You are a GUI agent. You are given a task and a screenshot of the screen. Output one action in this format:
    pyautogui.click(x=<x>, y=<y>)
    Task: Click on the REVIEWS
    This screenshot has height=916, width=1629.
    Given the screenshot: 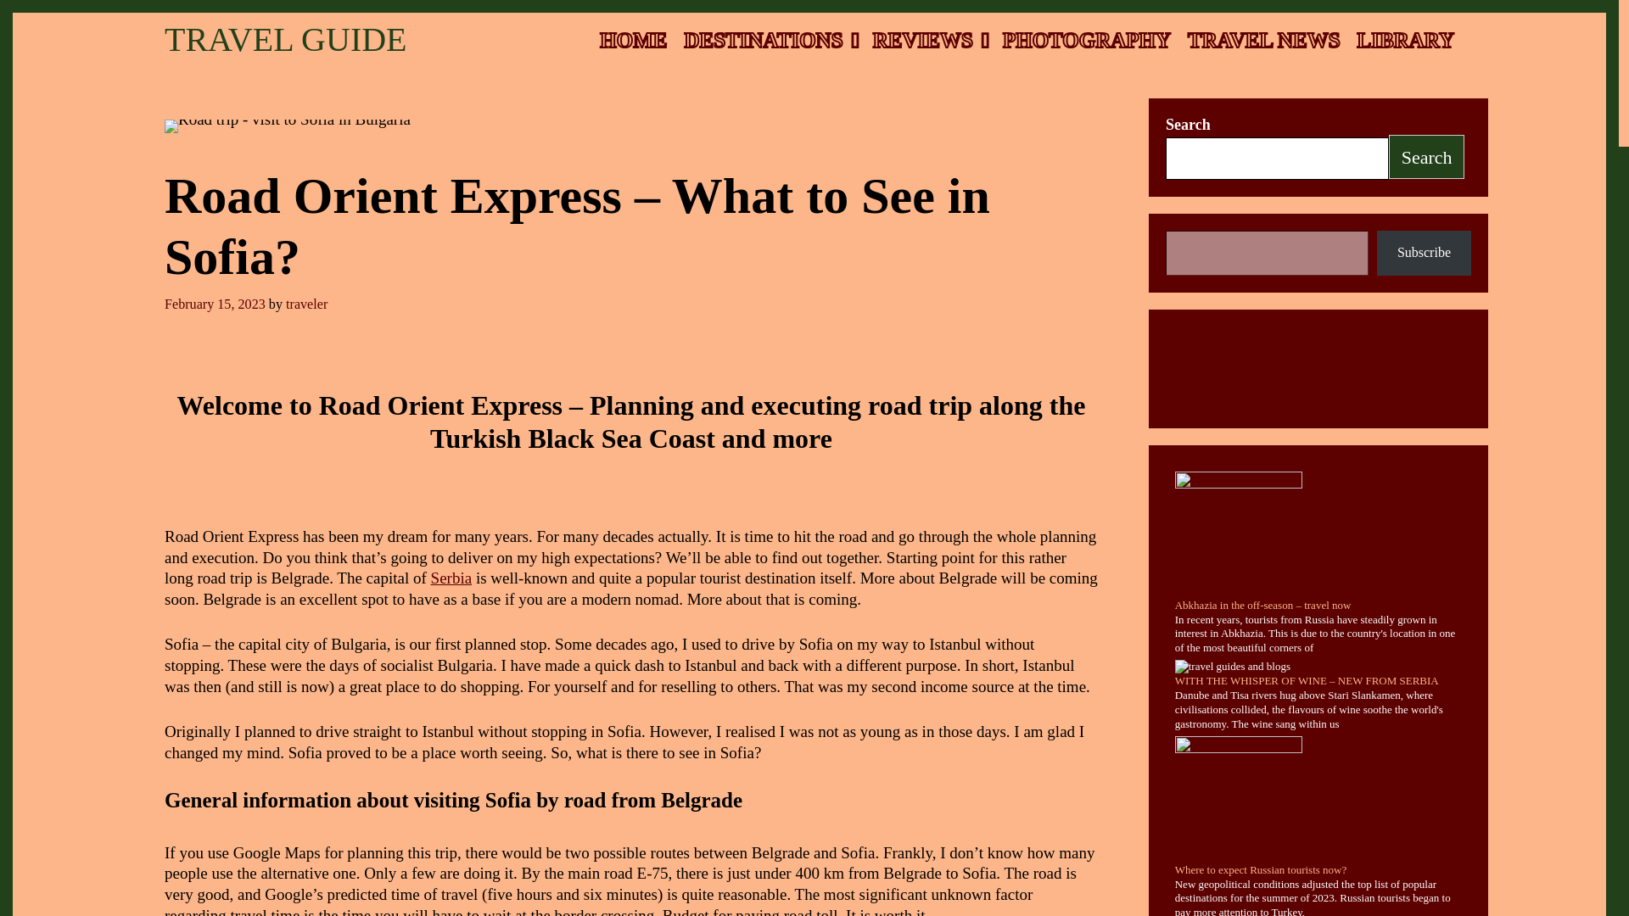 What is the action you would take?
    pyautogui.click(x=929, y=41)
    